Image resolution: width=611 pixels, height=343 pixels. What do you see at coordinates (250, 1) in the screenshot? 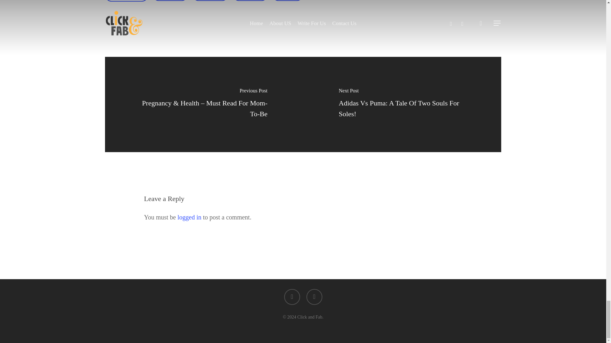
I see `Tweet this` at bounding box center [250, 1].